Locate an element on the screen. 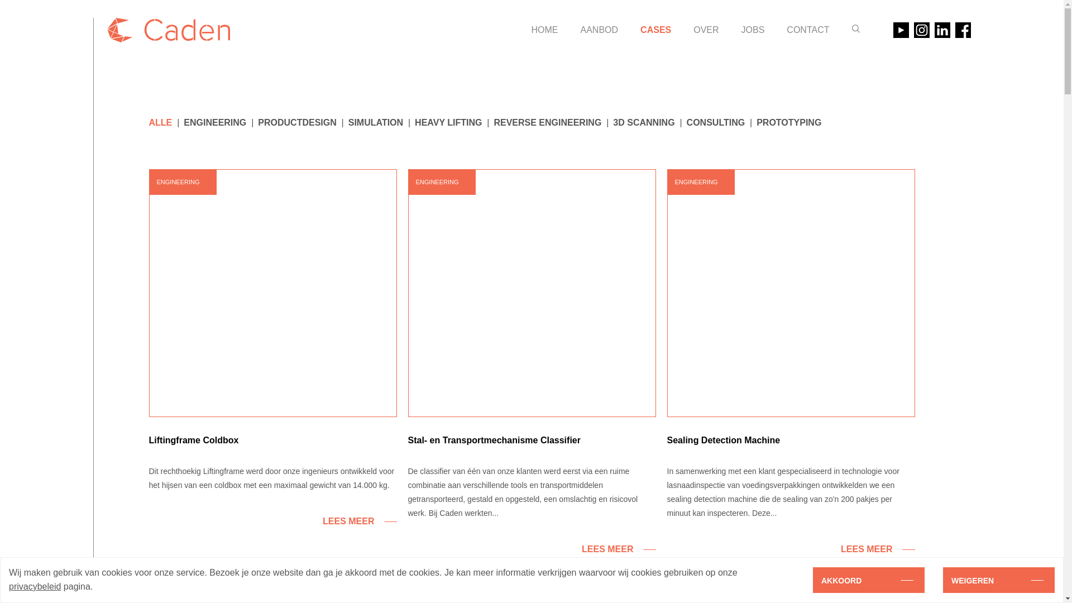 This screenshot has height=603, width=1072. REVERSE ENGINEERING is located at coordinates (547, 123).